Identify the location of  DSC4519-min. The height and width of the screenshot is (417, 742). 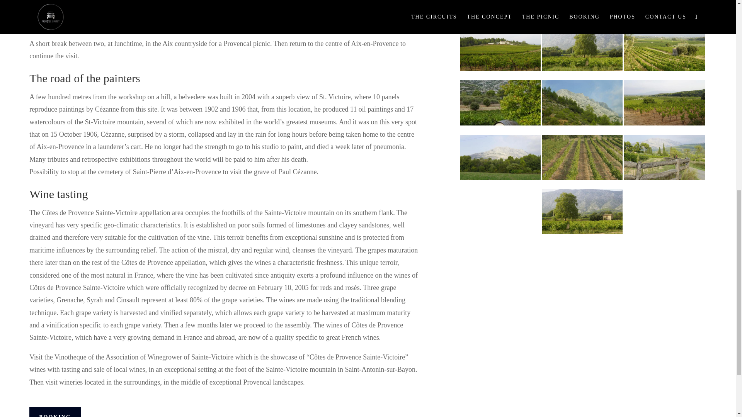
(500, 48).